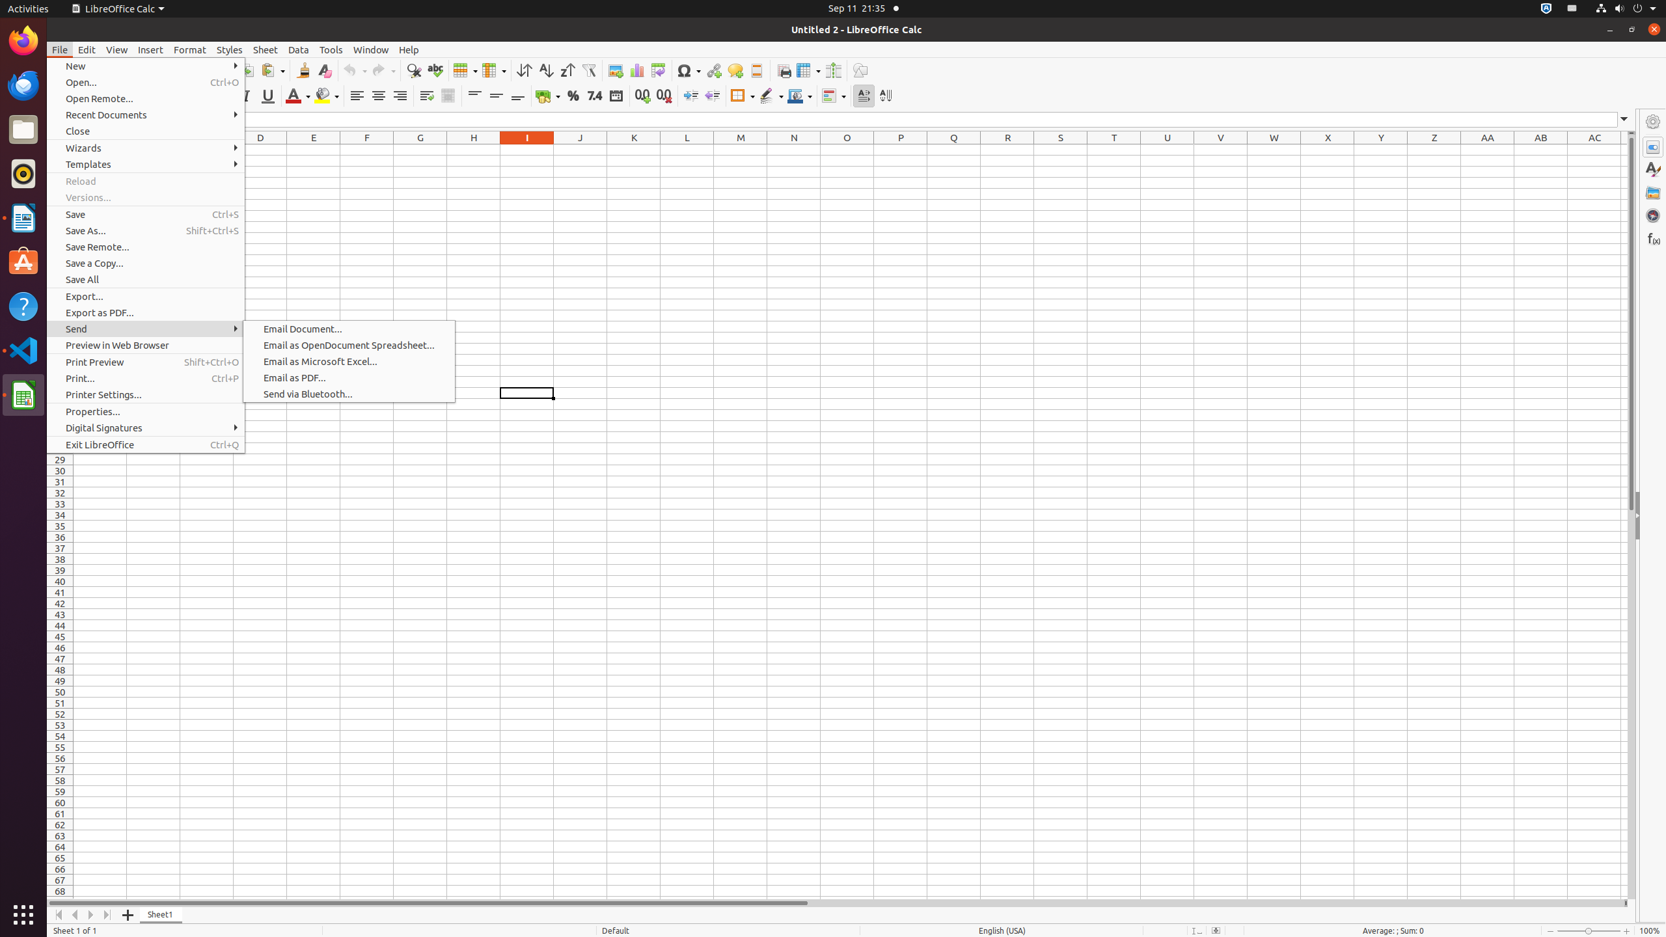 This screenshot has height=937, width=1666. What do you see at coordinates (525, 70) in the screenshot?
I see `Sort` at bounding box center [525, 70].